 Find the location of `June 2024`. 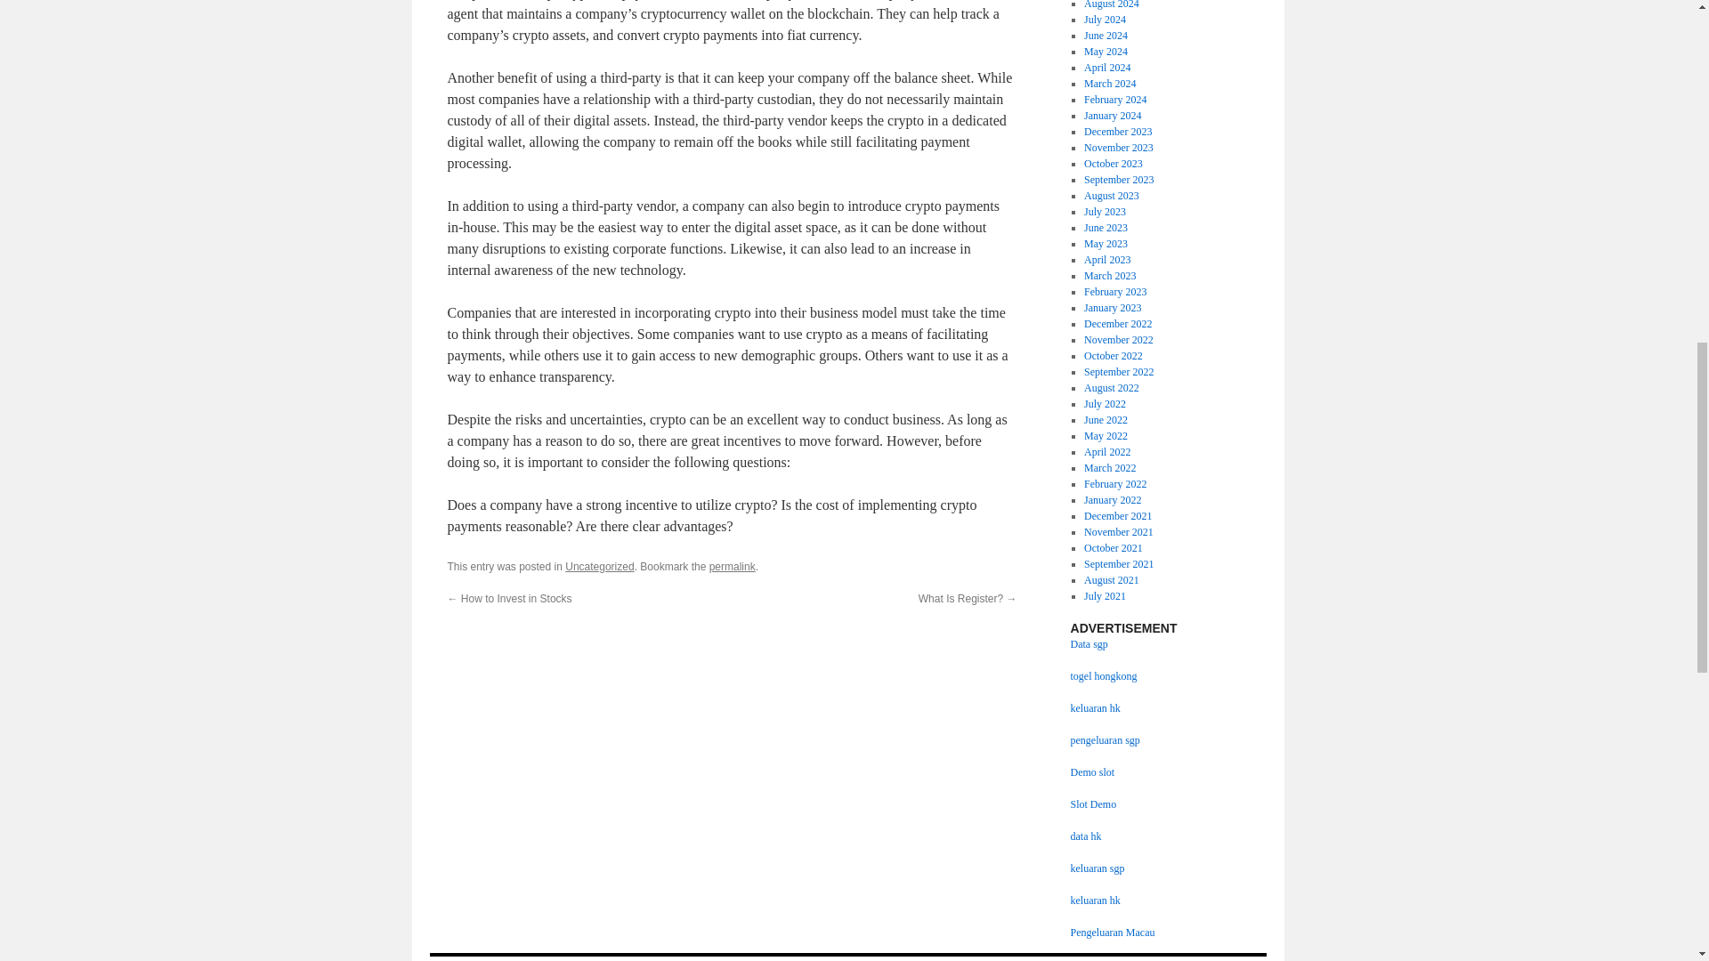

June 2024 is located at coordinates (1106, 36).